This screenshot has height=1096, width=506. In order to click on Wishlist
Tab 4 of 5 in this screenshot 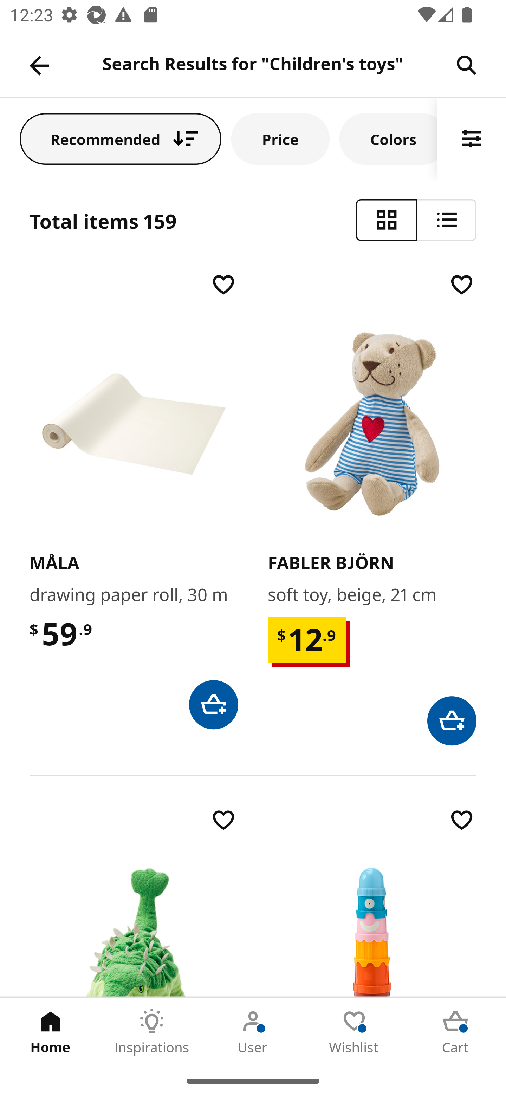, I will do `click(354, 1032)`.